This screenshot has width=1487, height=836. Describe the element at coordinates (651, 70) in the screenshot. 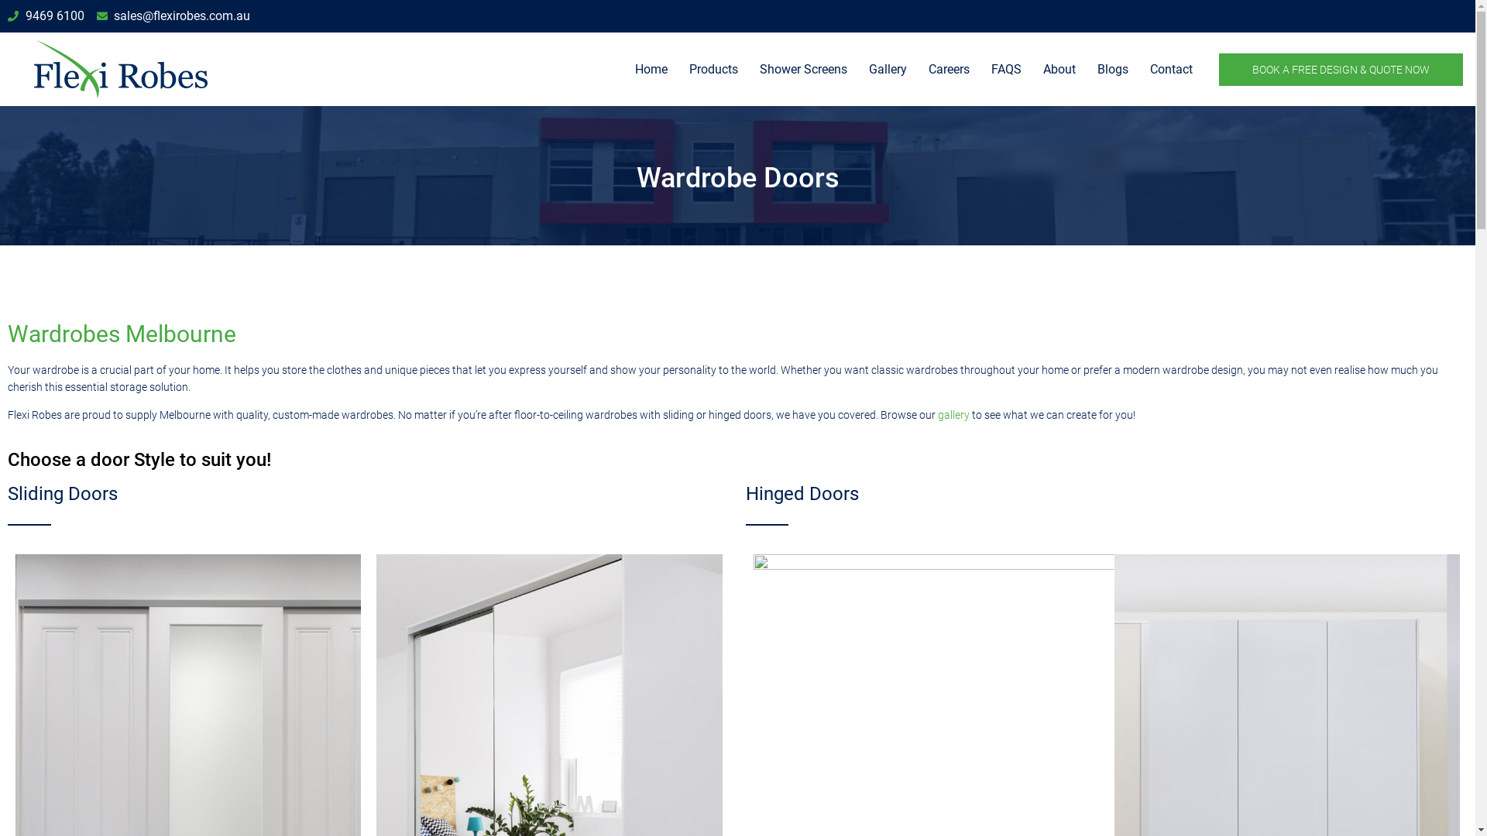

I see `Home` at that location.